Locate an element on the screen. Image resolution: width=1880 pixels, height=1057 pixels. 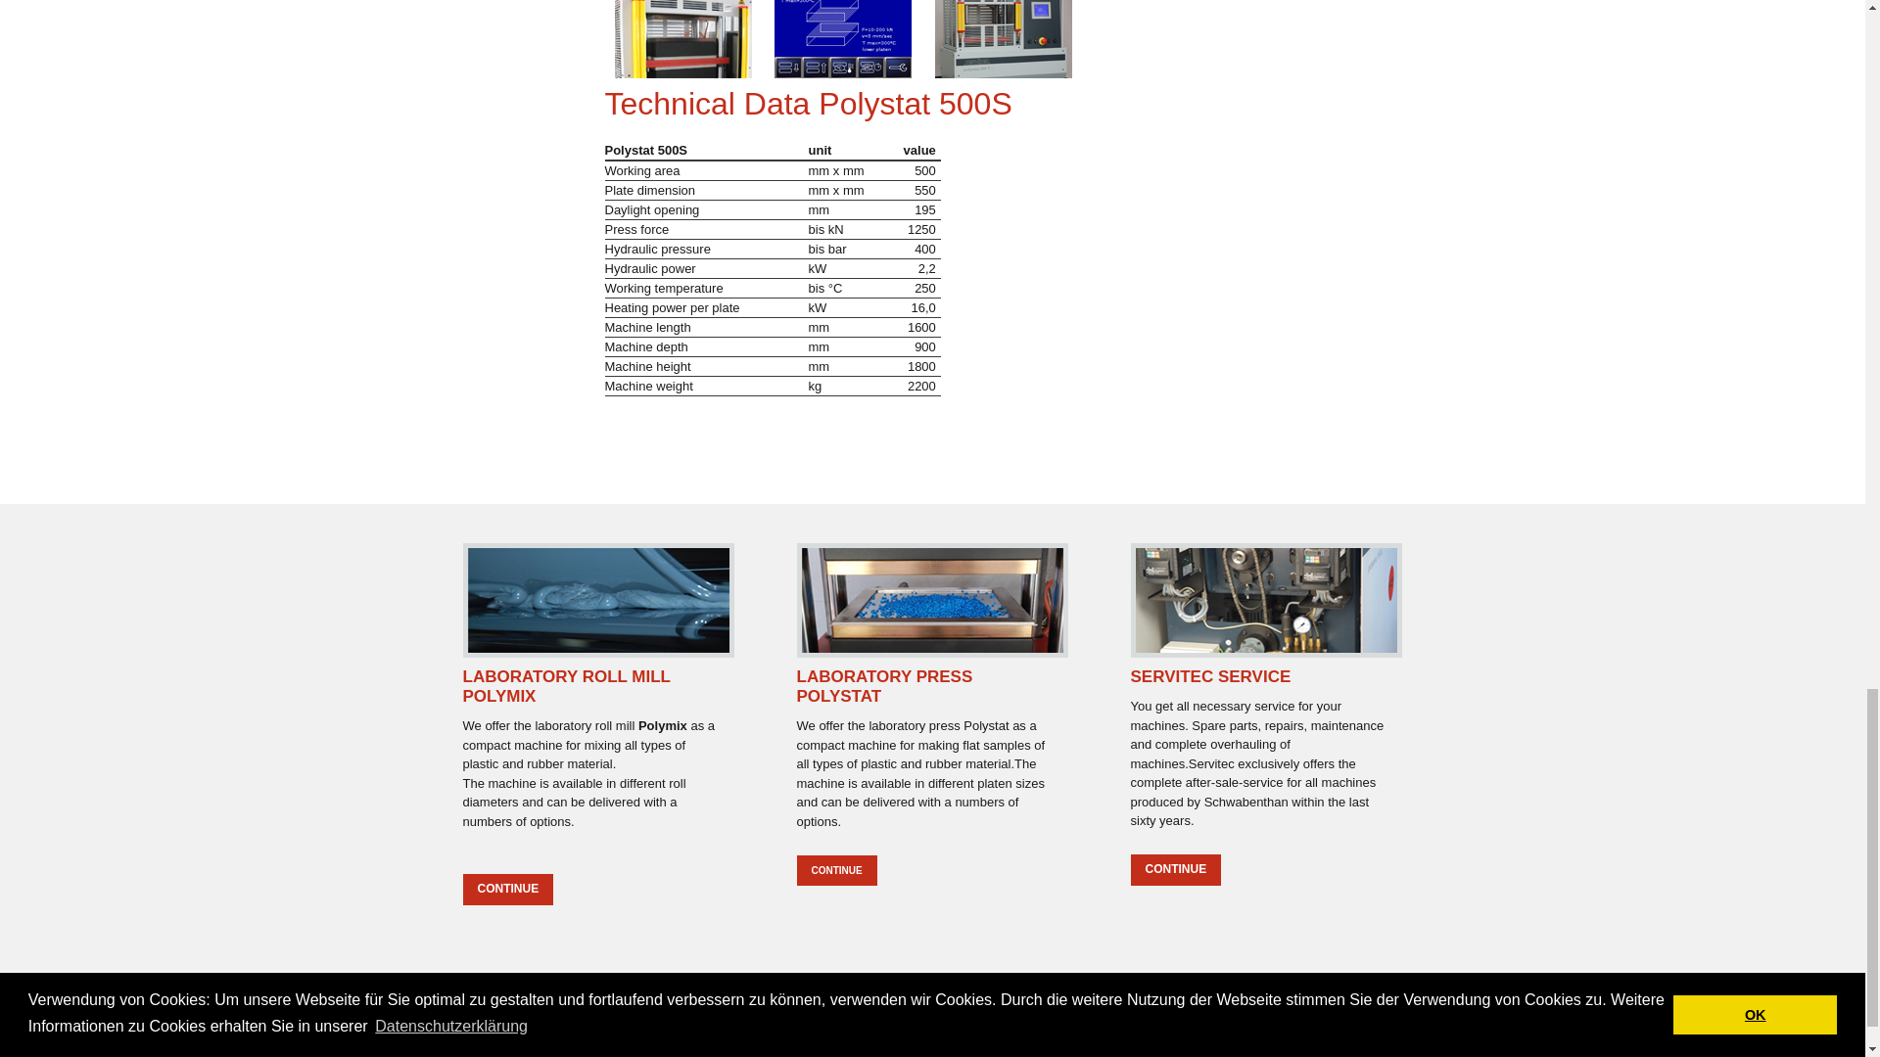
CONTINUE is located at coordinates (507, 889).